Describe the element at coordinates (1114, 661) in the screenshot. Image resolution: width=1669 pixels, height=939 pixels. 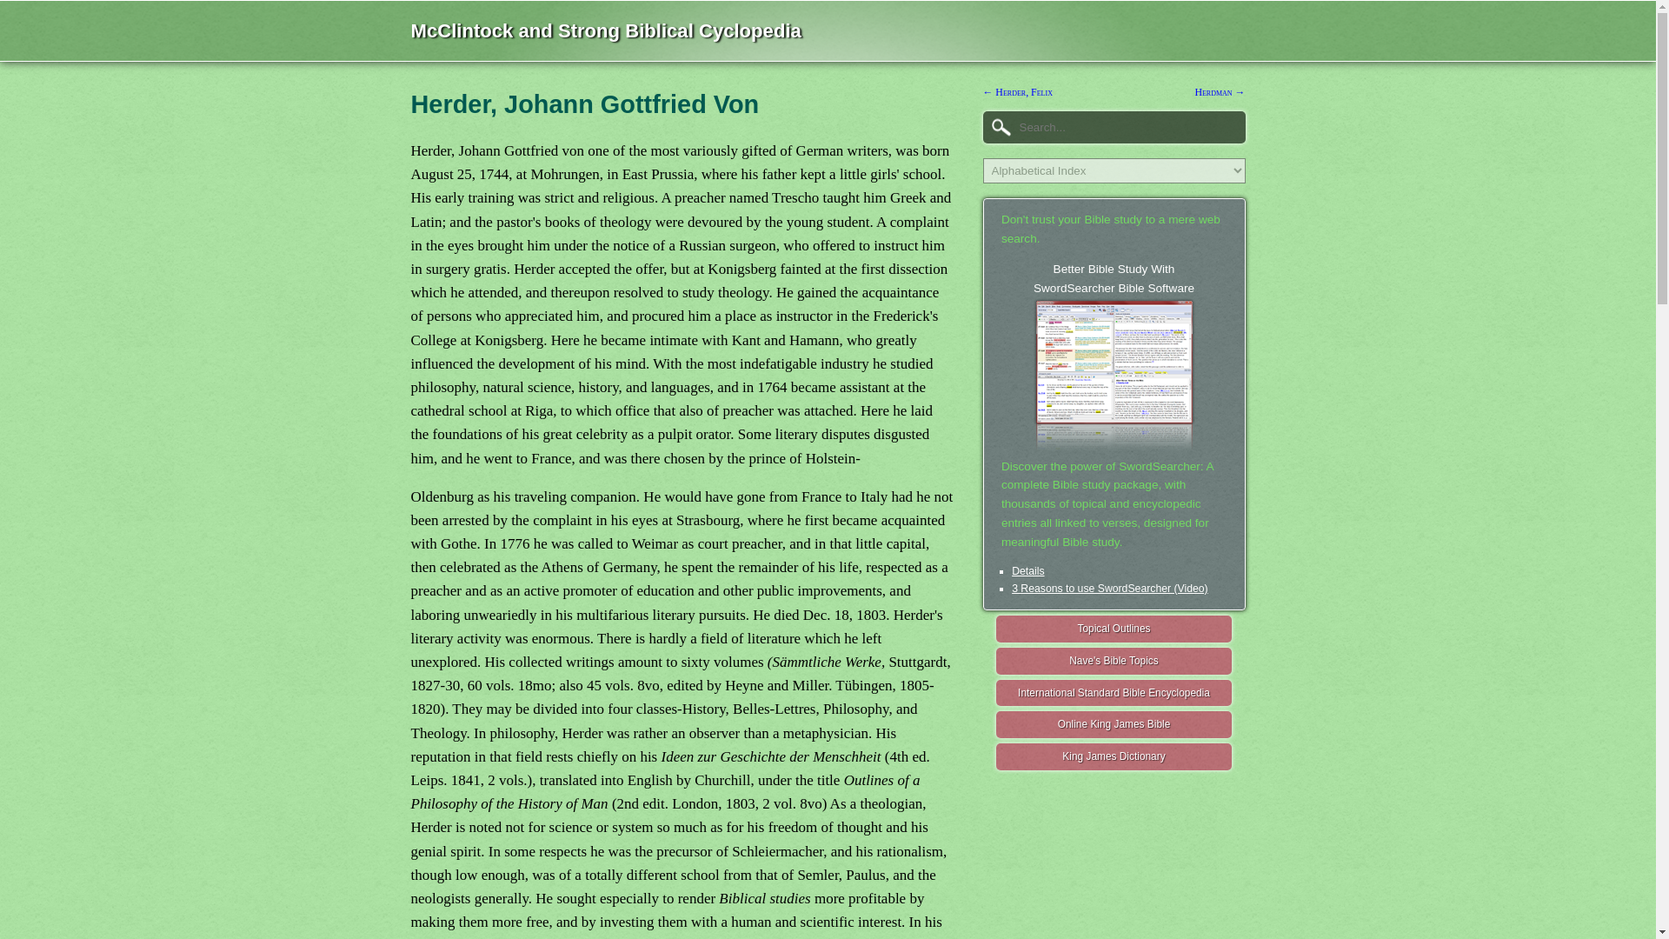
I see `Nave's Bible Topics` at that location.